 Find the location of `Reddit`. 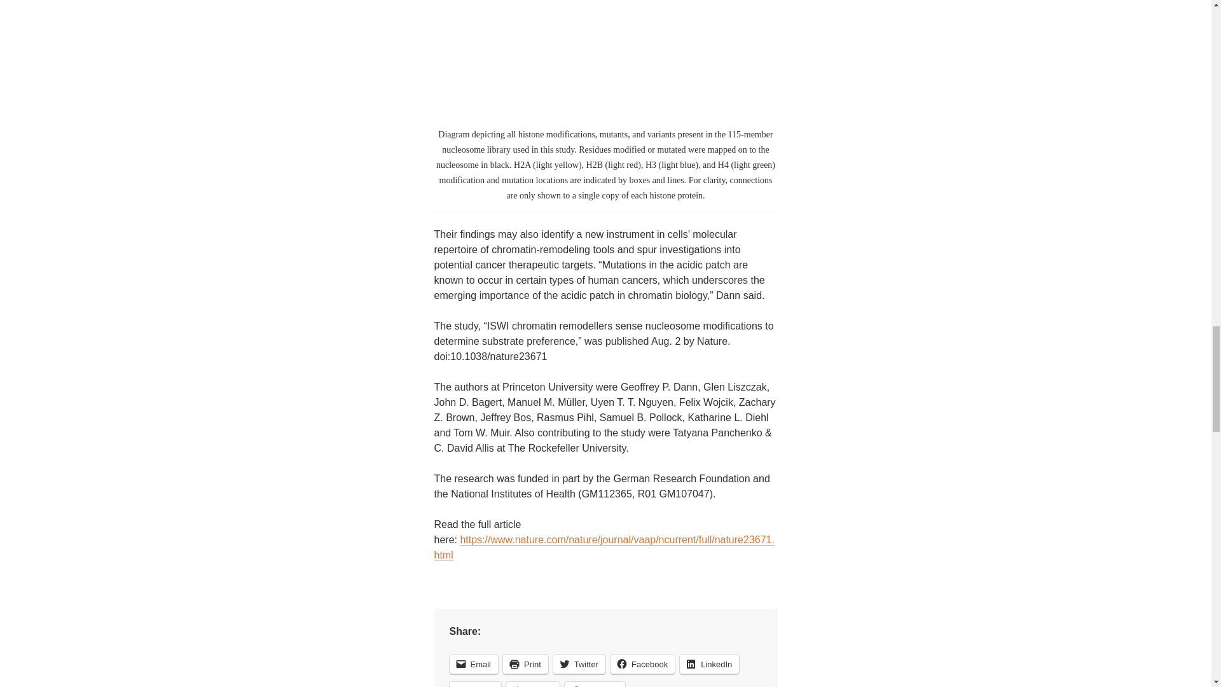

Reddit is located at coordinates (474, 684).